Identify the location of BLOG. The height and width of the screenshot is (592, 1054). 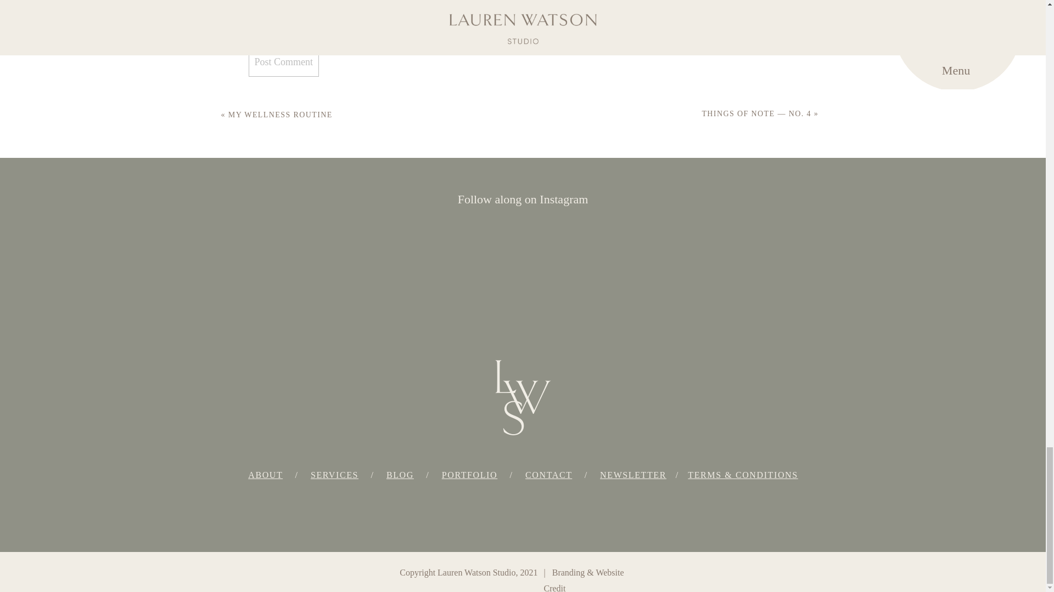
(400, 475).